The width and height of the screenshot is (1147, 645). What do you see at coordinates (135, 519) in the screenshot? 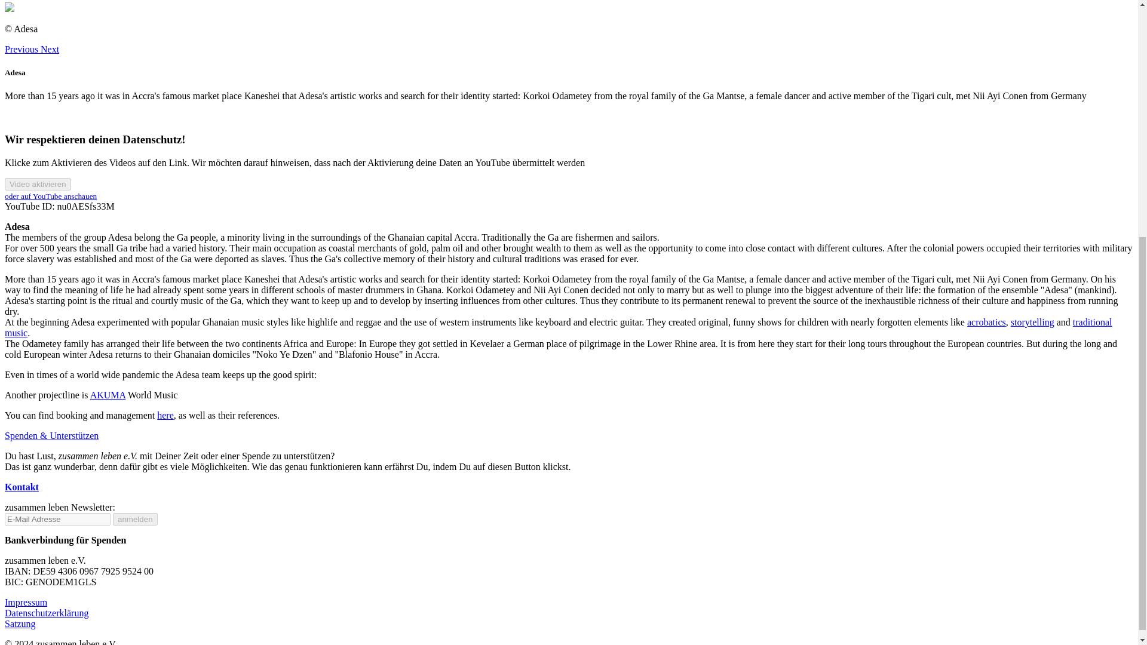
I see `anmelden` at bounding box center [135, 519].